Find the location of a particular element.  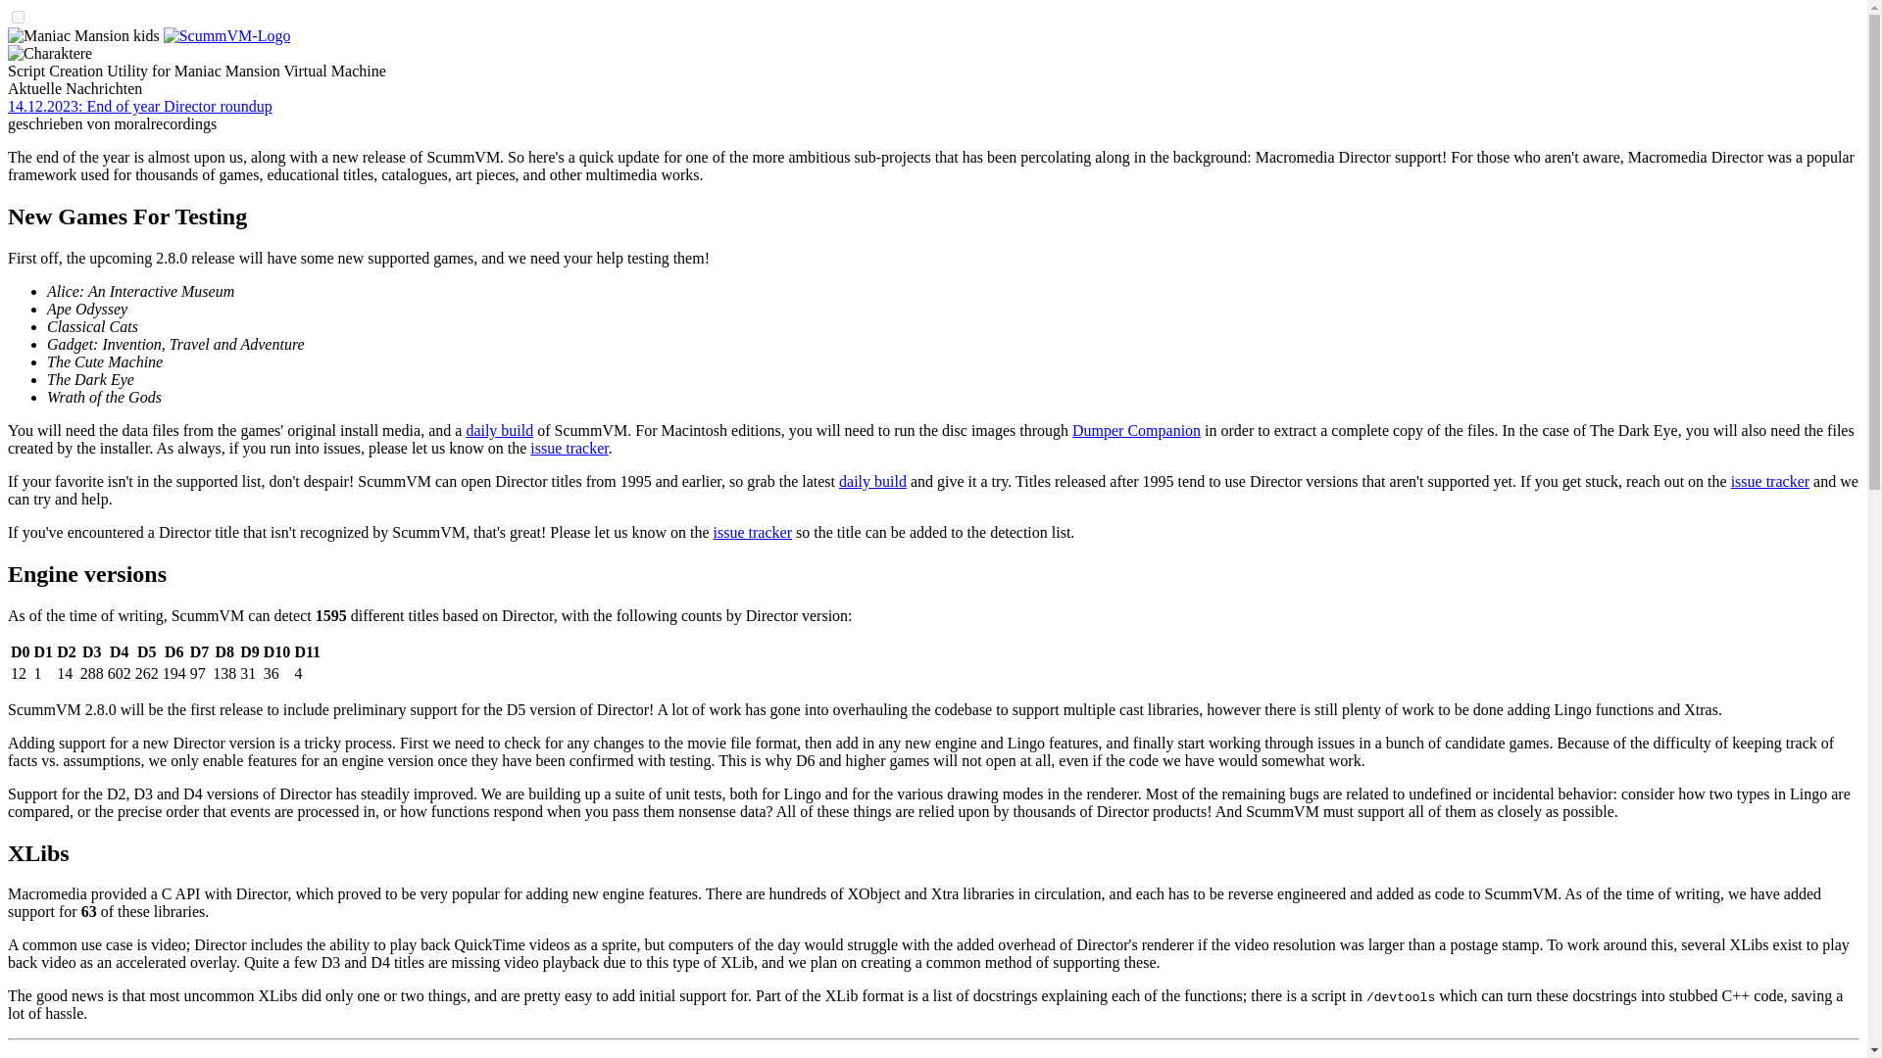

Dumper Companion is located at coordinates (1136, 430).